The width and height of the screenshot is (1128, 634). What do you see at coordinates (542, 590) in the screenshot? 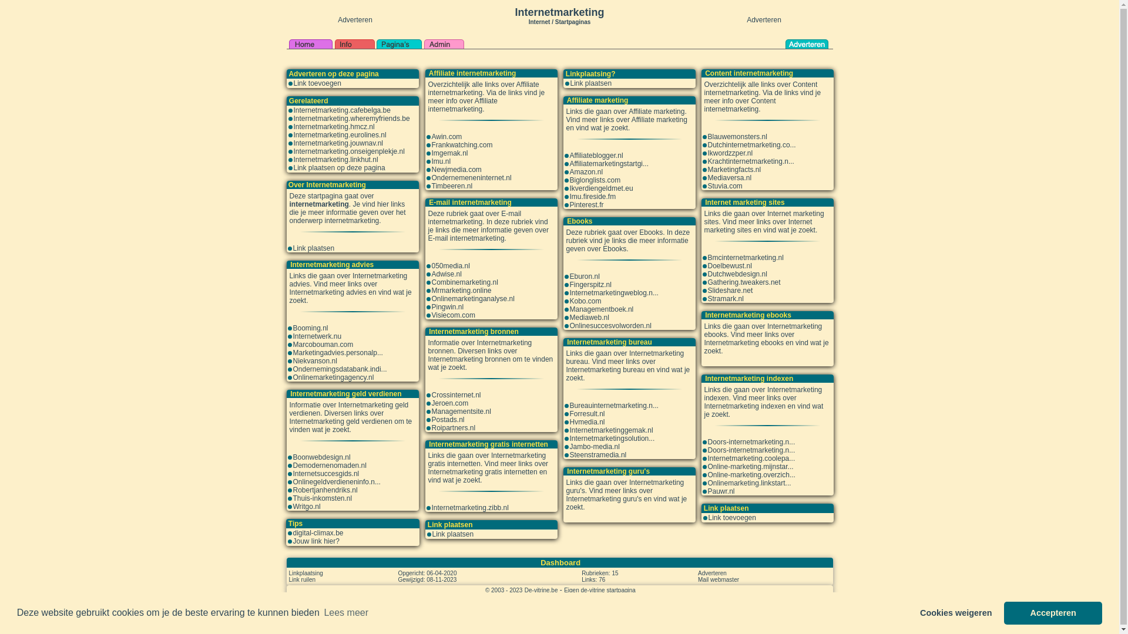
I see `De-vitrine.be` at bounding box center [542, 590].